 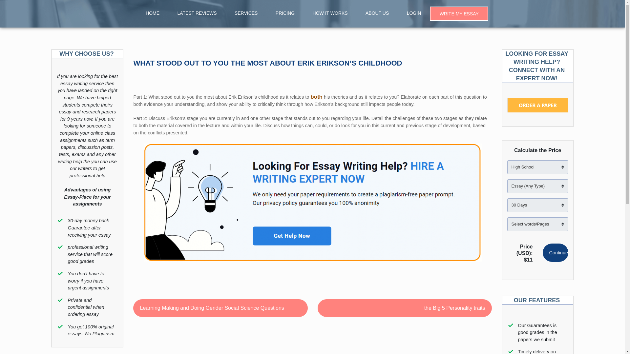 I want to click on WRITE MY ESSAY, so click(x=459, y=14).